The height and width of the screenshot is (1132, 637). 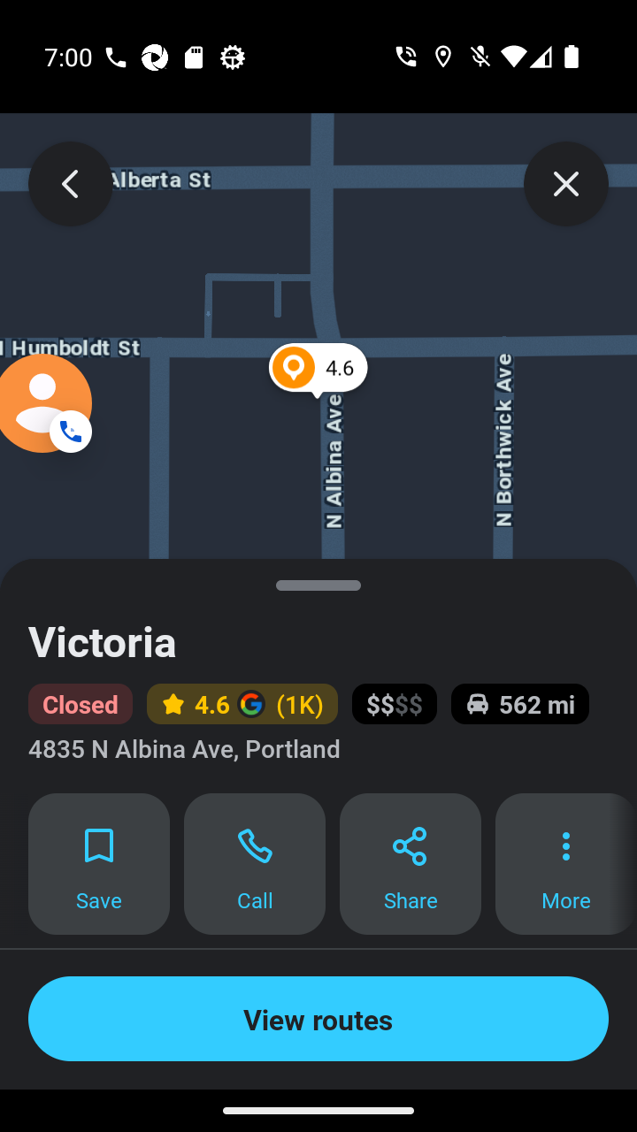 I want to click on More, so click(x=566, y=864).